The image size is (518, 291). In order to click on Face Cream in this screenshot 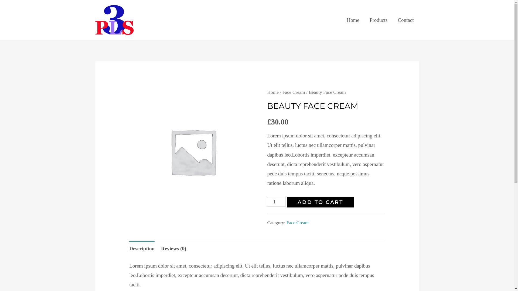, I will do `click(298, 223)`.